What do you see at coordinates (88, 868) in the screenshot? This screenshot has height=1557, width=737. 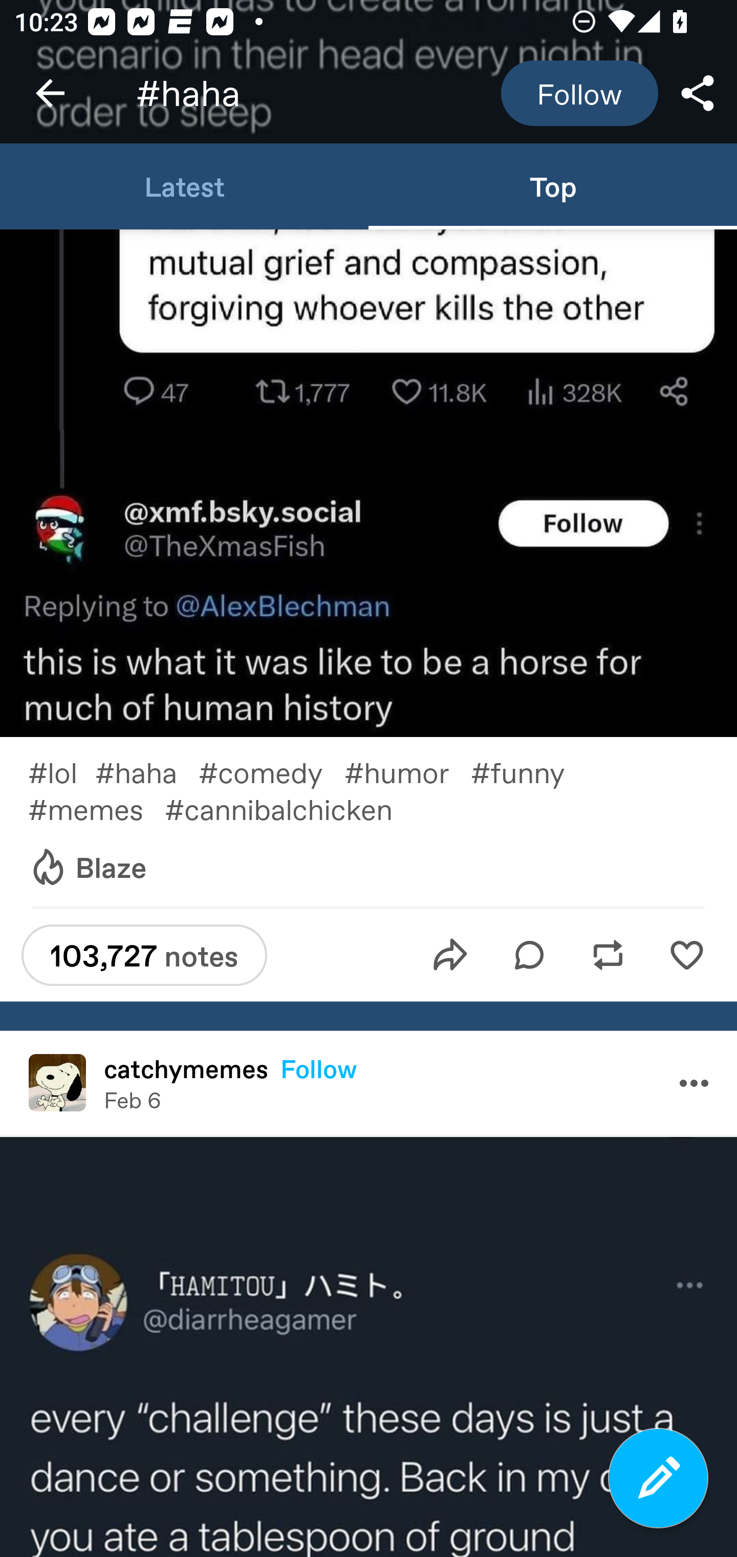 I see `Blaze Blaze Blaze` at bounding box center [88, 868].